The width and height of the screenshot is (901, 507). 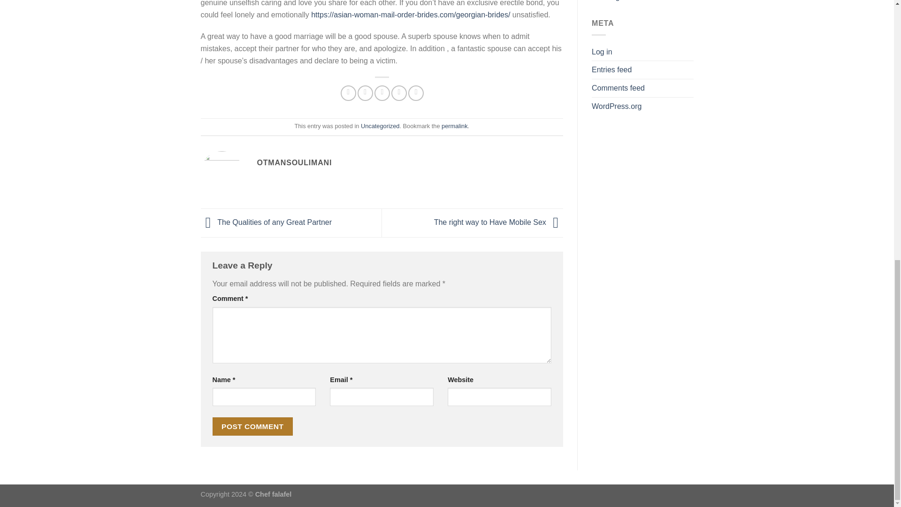 What do you see at coordinates (399, 93) in the screenshot?
I see `Pin on Pinterest` at bounding box center [399, 93].